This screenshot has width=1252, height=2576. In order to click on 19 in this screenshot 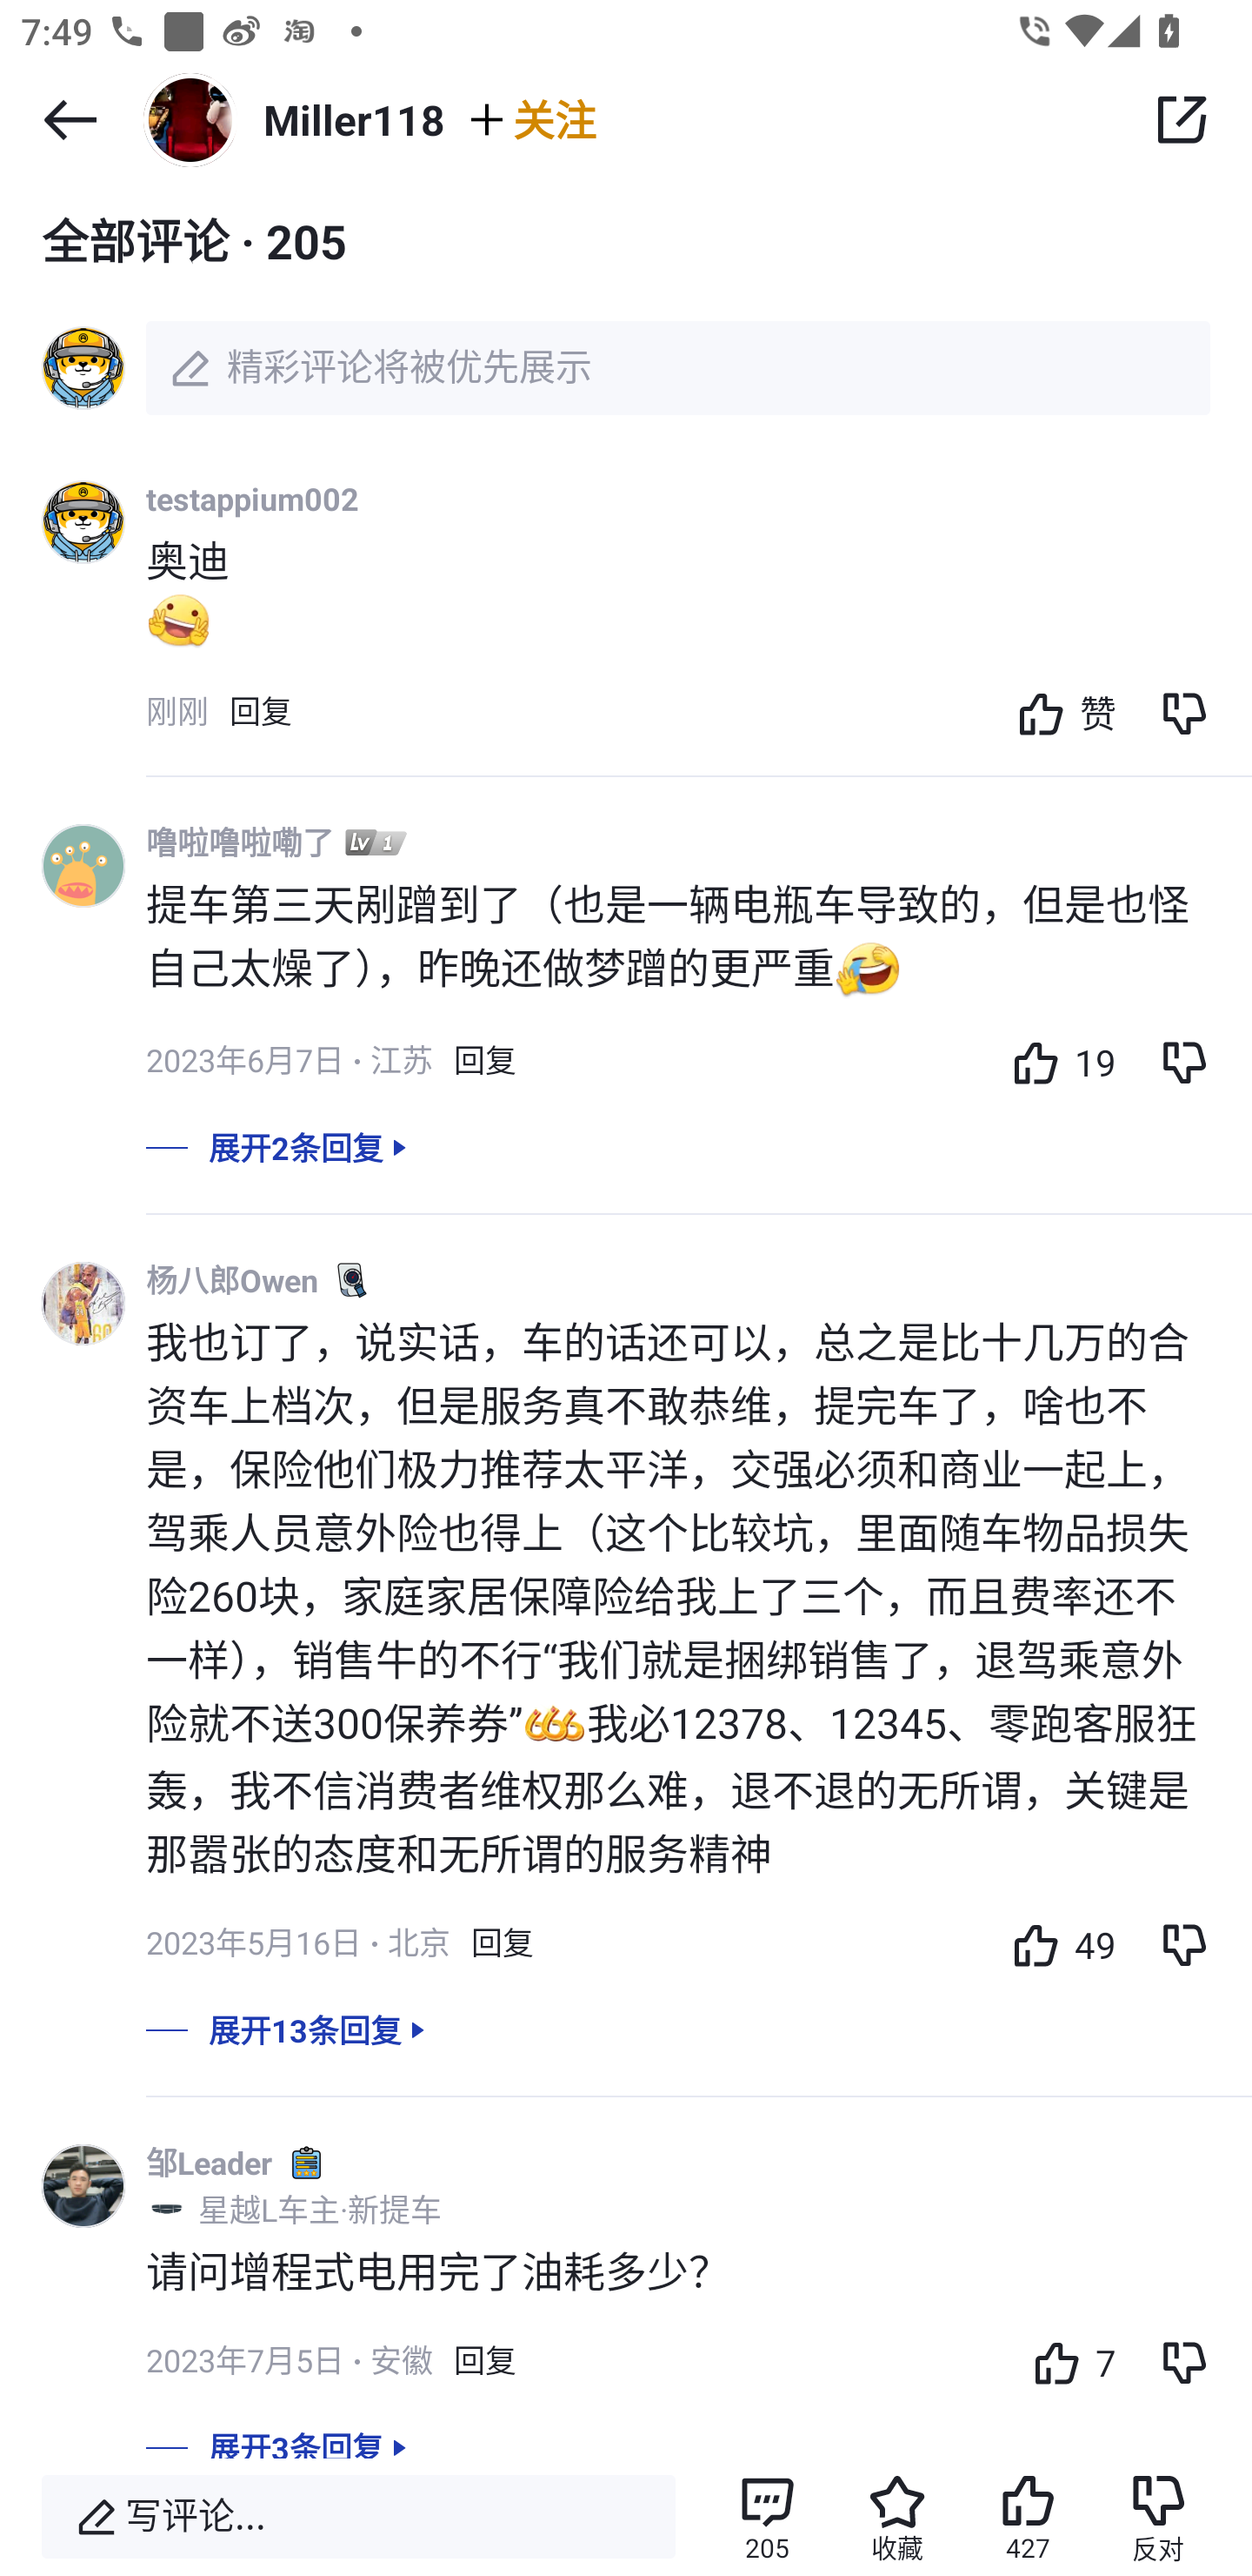, I will do `click(1056, 1061)`.